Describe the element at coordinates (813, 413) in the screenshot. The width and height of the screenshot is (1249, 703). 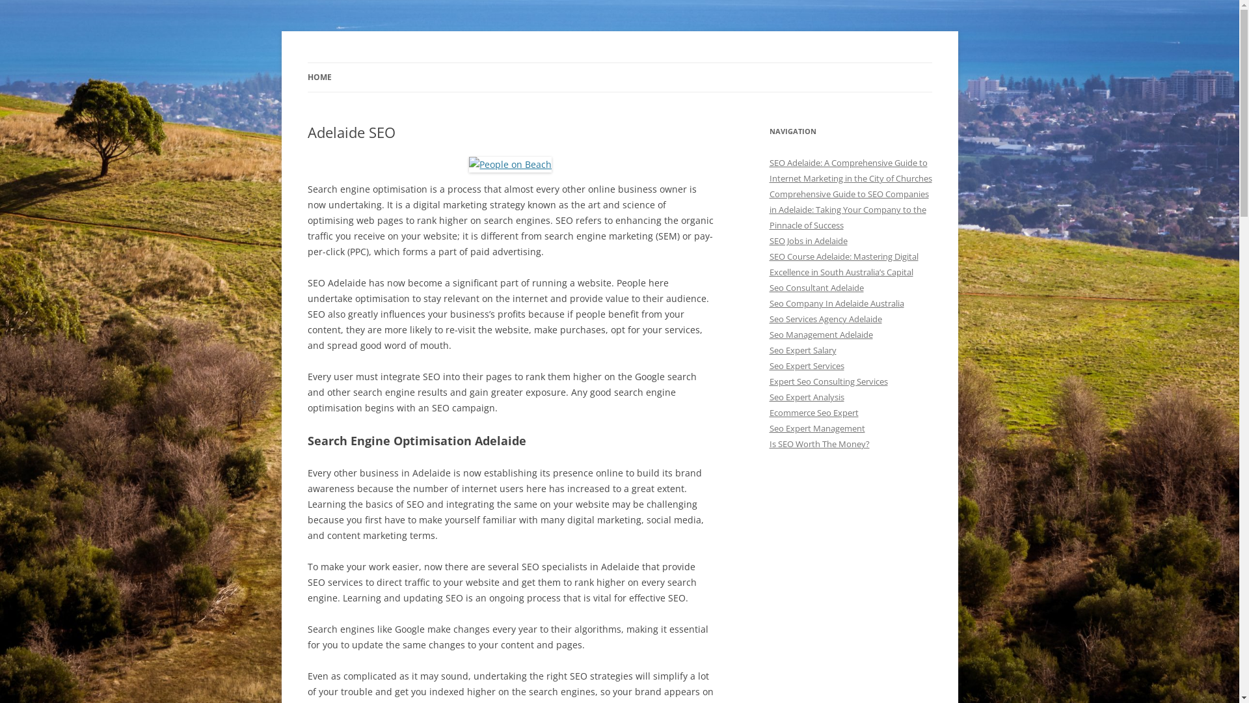
I see `Ecommerce Seo Expert` at that location.